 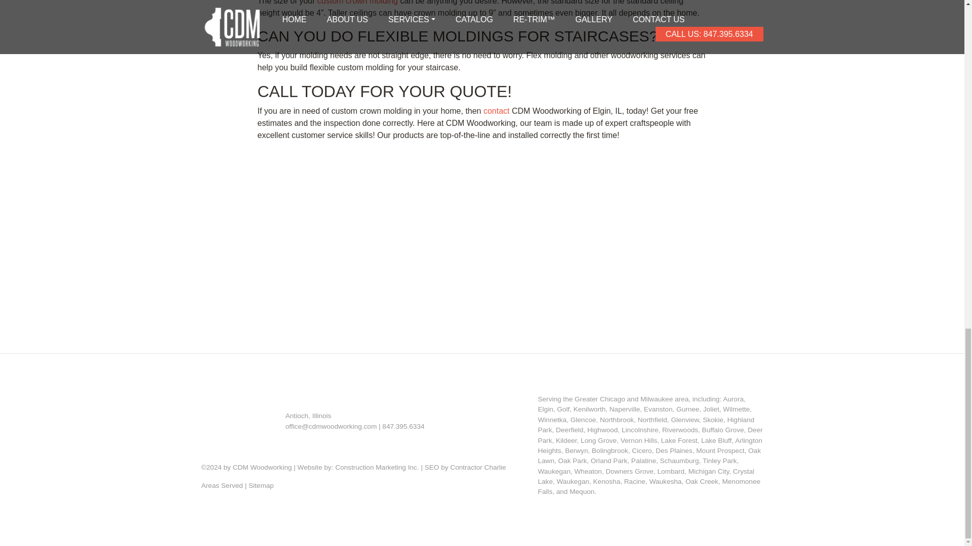 I want to click on Gurnee, so click(x=687, y=409).